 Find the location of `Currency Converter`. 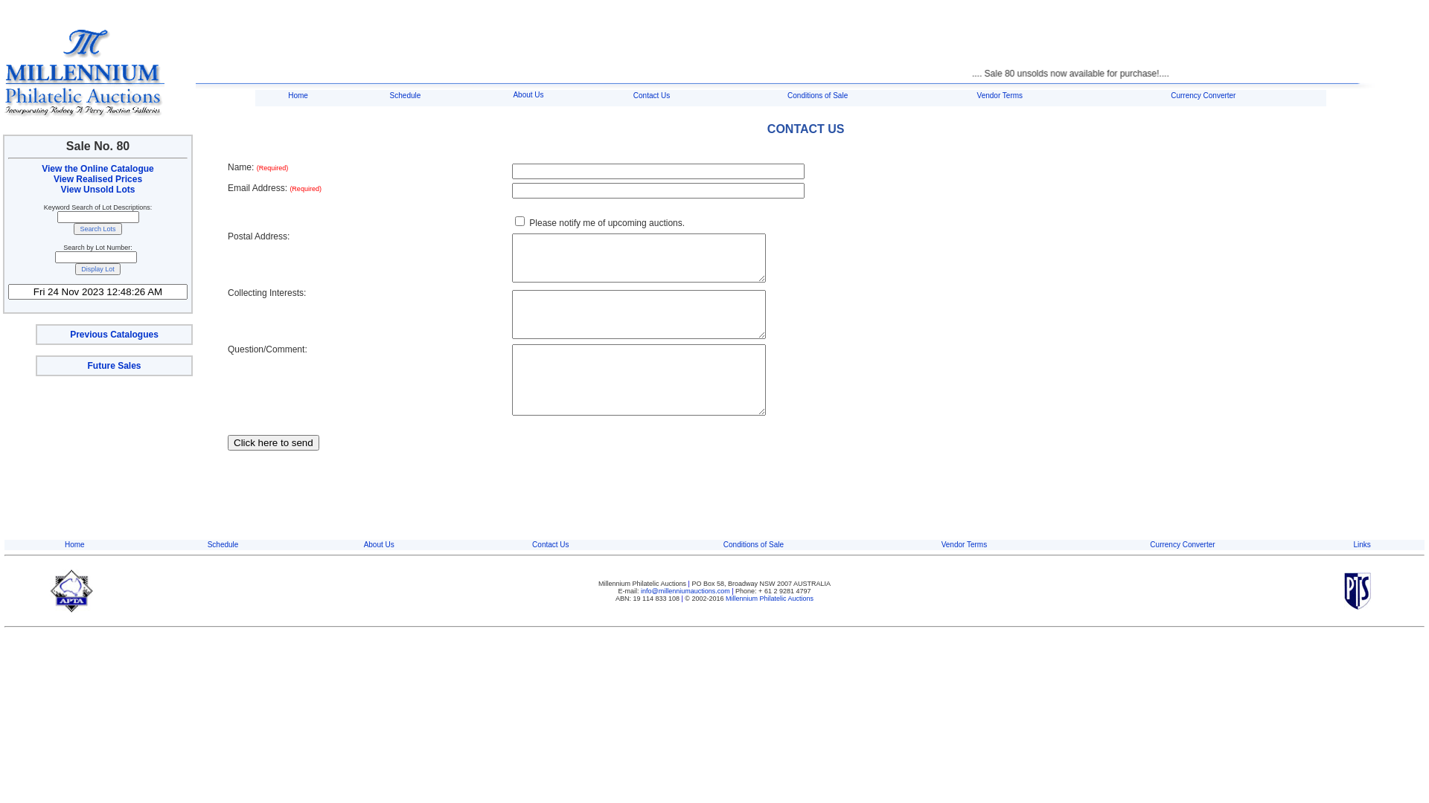

Currency Converter is located at coordinates (1203, 95).